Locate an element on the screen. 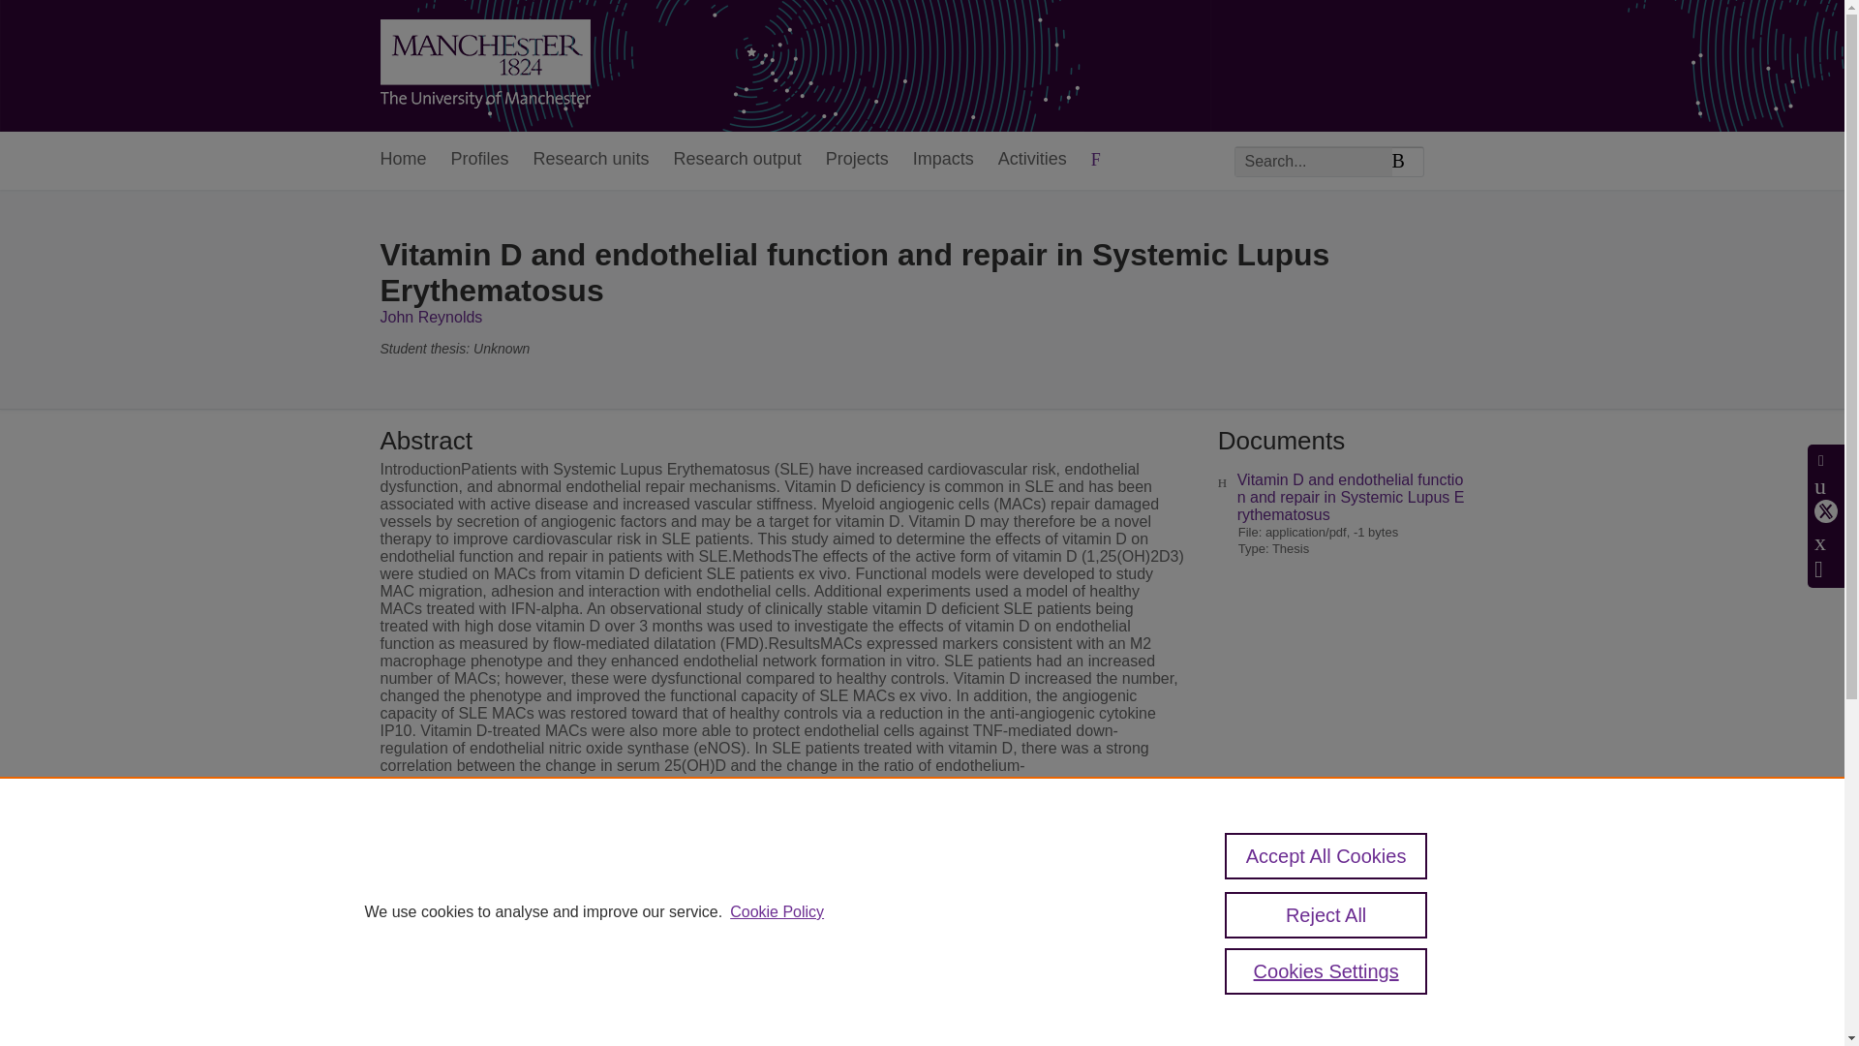 The image size is (1859, 1046). Cookie Policy is located at coordinates (777, 912).